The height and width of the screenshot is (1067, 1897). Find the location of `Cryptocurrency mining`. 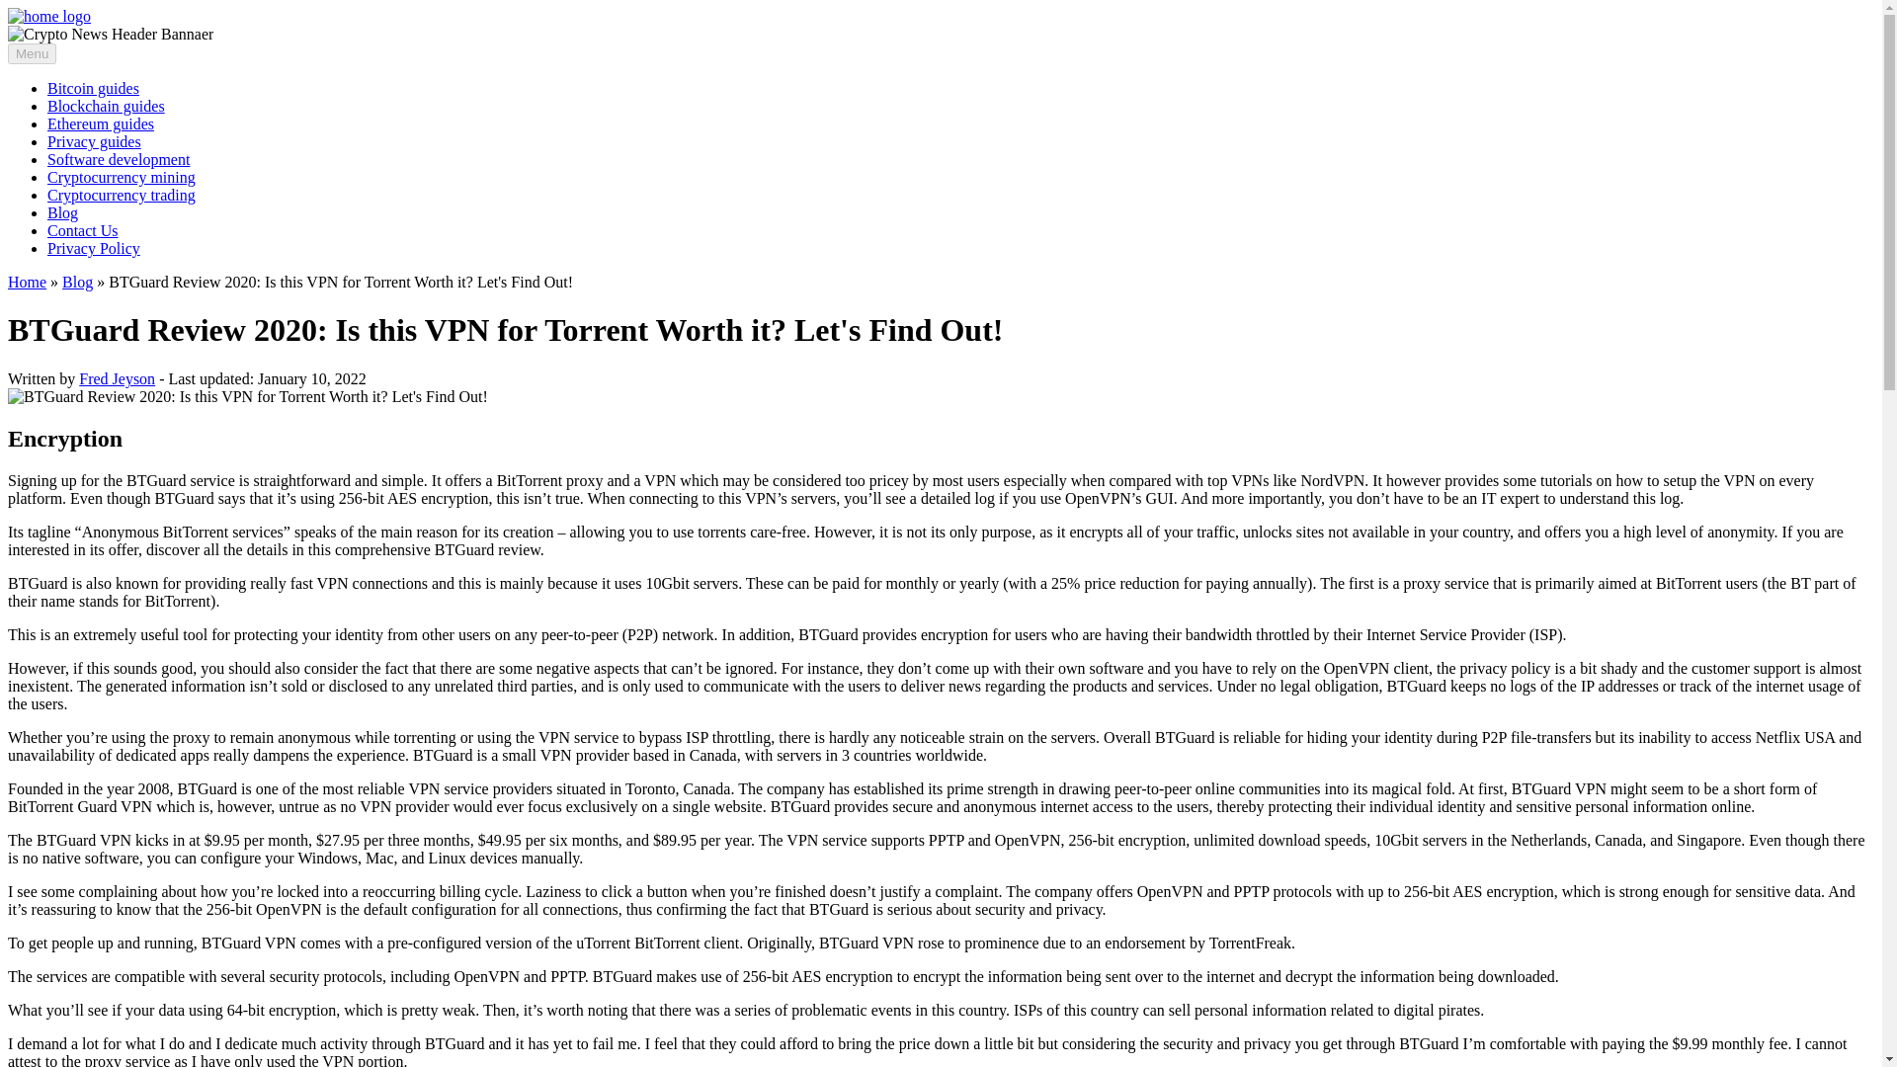

Cryptocurrency mining is located at coordinates (121, 176).